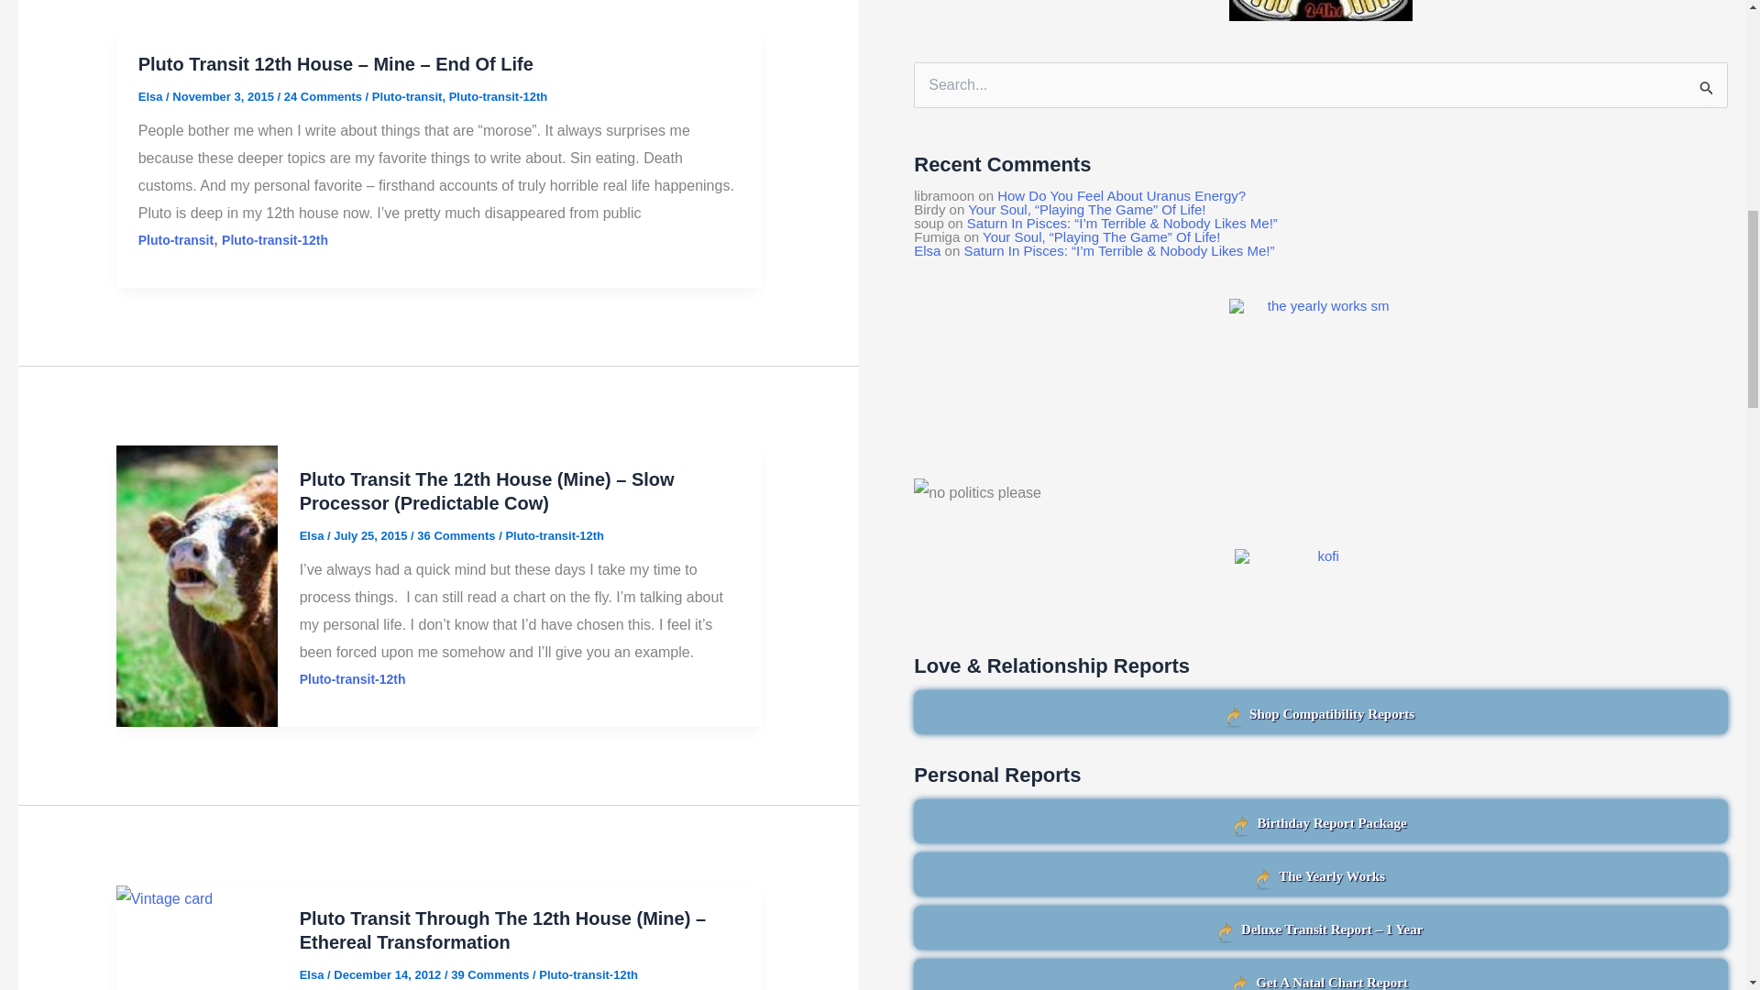  I want to click on View all posts by Elsa, so click(313, 535).